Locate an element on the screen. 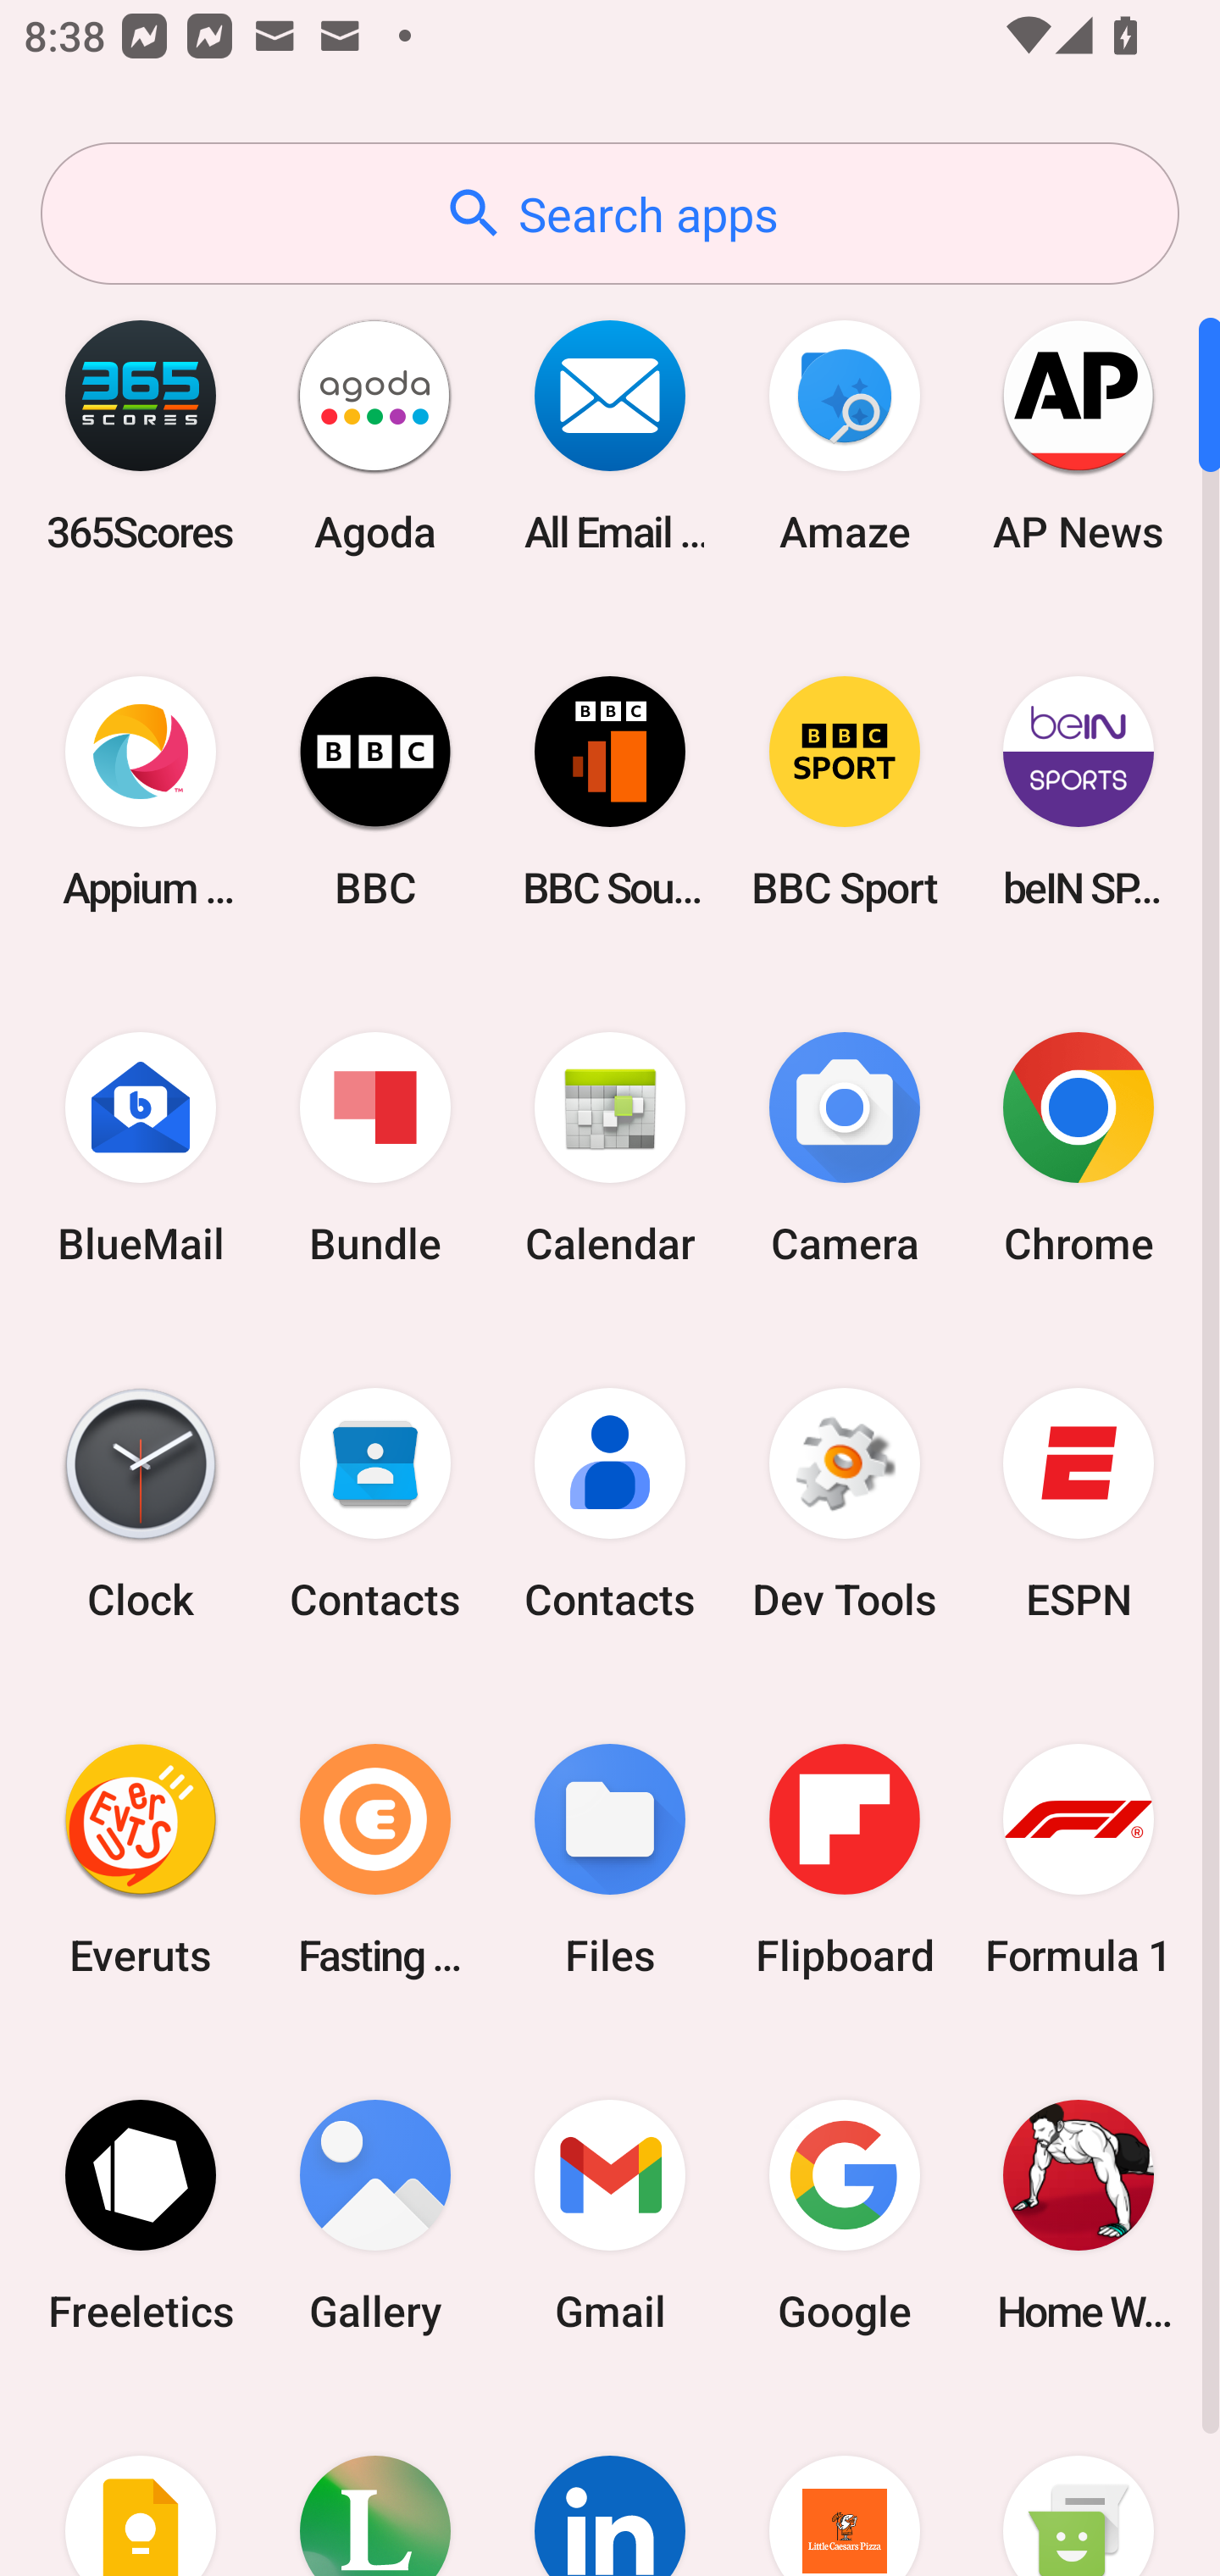 This screenshot has height=2576, width=1220. BlueMail is located at coordinates (141, 1149).